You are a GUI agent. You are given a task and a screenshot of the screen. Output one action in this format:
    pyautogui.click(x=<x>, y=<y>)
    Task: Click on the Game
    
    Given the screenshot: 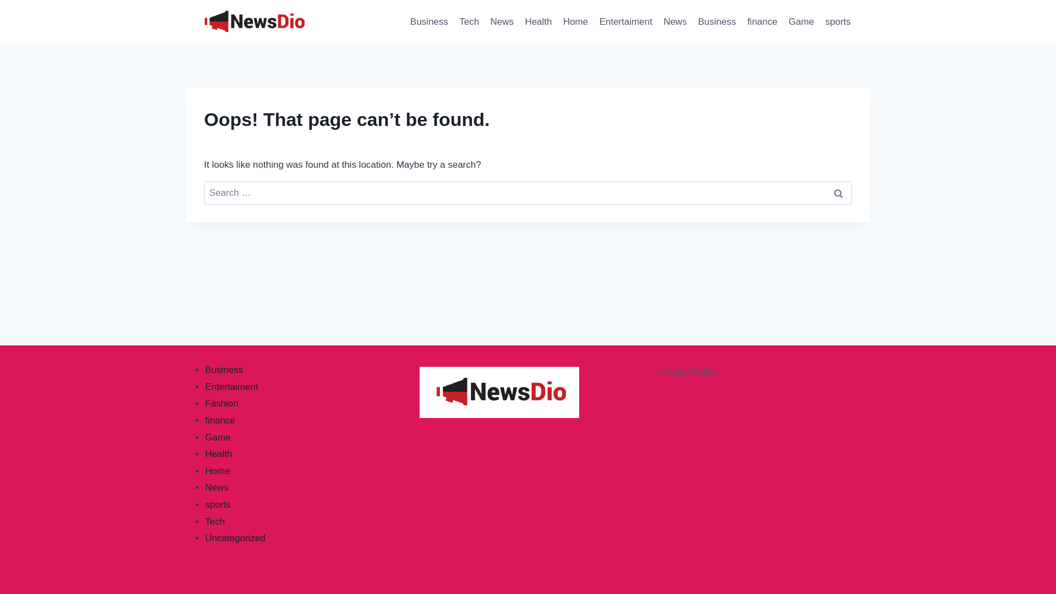 What is the action you would take?
    pyautogui.click(x=802, y=22)
    